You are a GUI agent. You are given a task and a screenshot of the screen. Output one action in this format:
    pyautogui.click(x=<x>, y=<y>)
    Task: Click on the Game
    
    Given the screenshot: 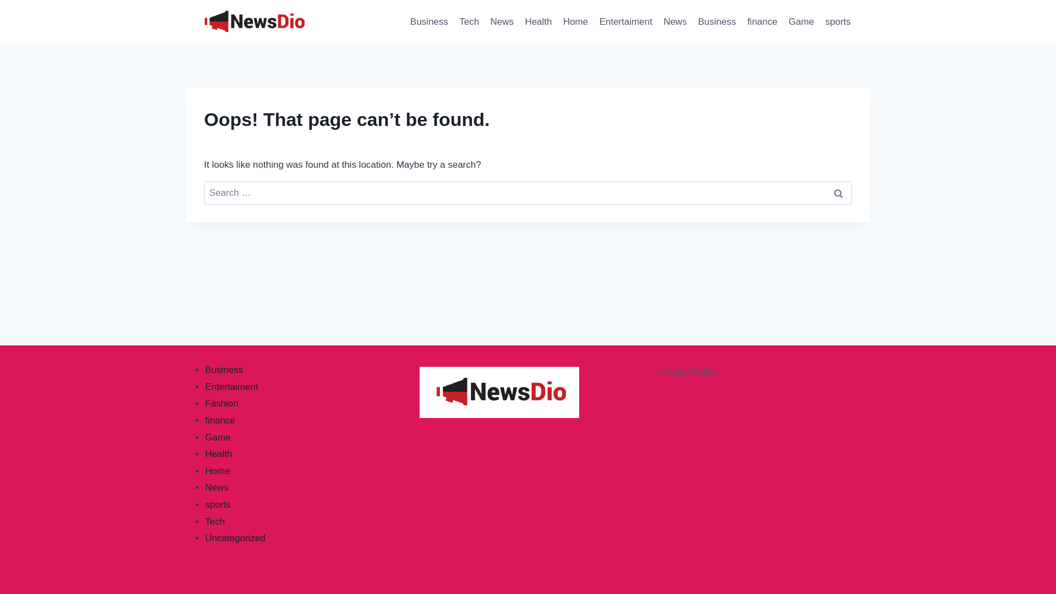 What is the action you would take?
    pyautogui.click(x=802, y=22)
    